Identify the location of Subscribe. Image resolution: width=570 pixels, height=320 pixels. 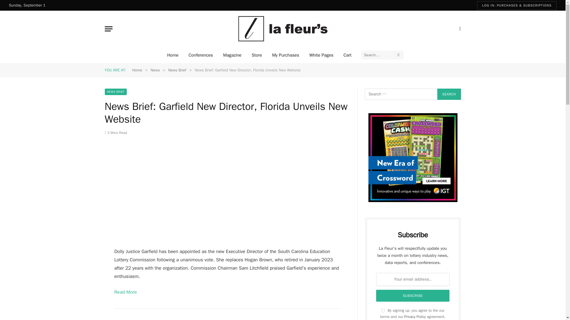
(413, 296).